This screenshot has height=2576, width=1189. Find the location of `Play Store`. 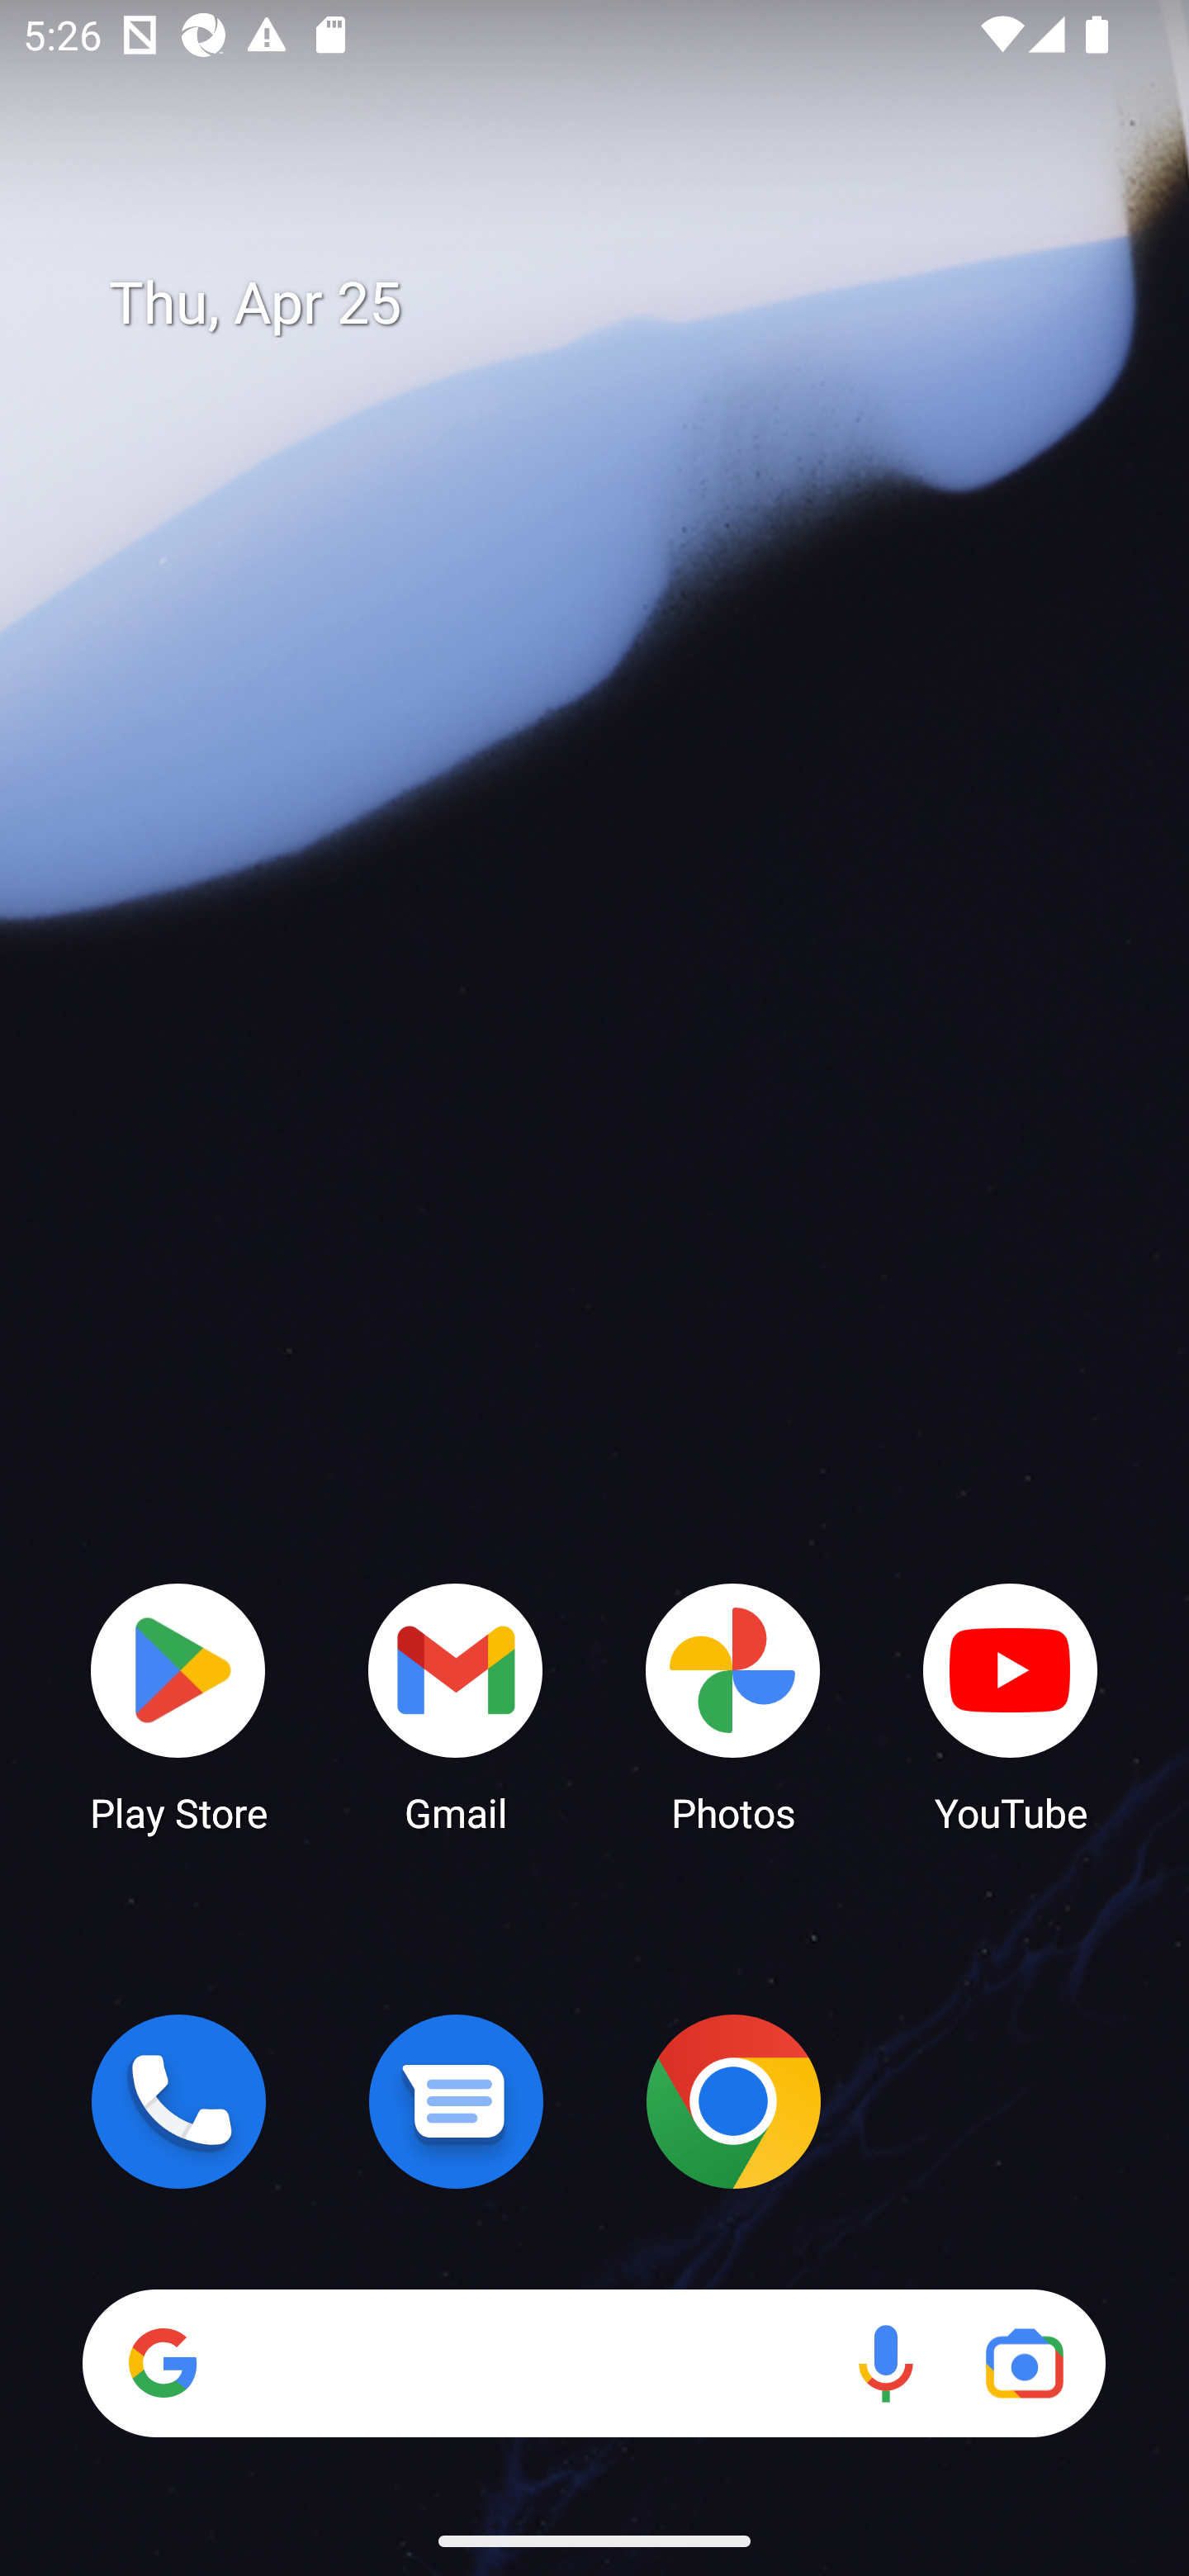

Play Store is located at coordinates (178, 1706).